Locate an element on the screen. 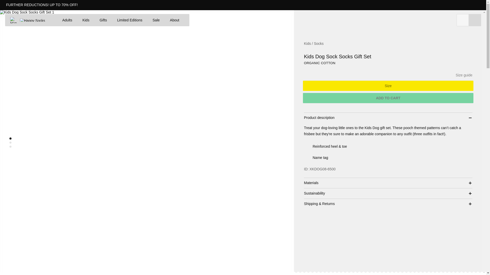 The height and width of the screenshot is (275, 490). About is located at coordinates (175, 20).